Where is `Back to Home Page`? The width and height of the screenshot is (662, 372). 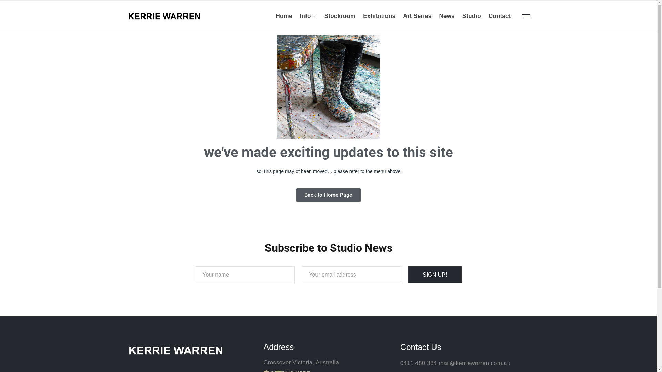
Back to Home Page is located at coordinates (328, 195).